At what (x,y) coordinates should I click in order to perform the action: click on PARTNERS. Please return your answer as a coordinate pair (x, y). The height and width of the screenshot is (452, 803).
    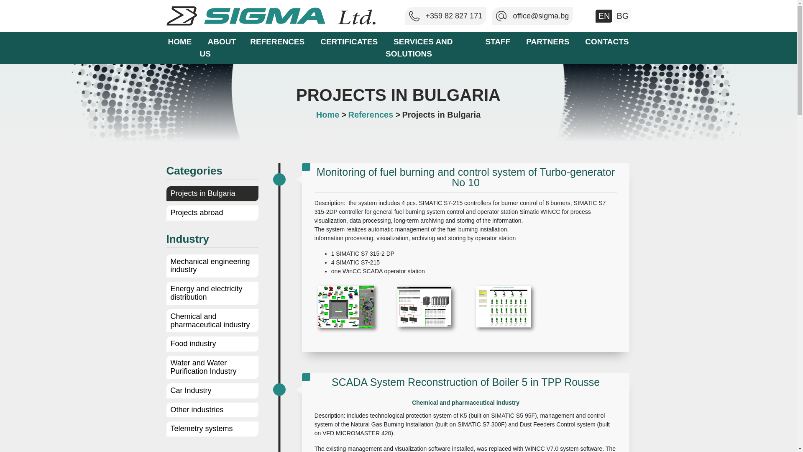
    Looking at the image, I should click on (547, 41).